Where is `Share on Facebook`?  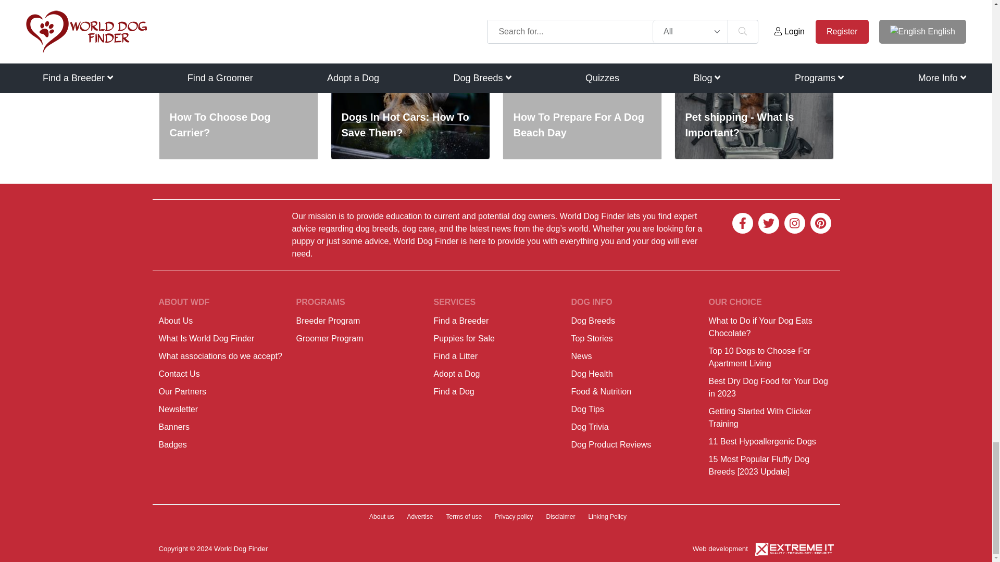
Share on Facebook is located at coordinates (220, 9).